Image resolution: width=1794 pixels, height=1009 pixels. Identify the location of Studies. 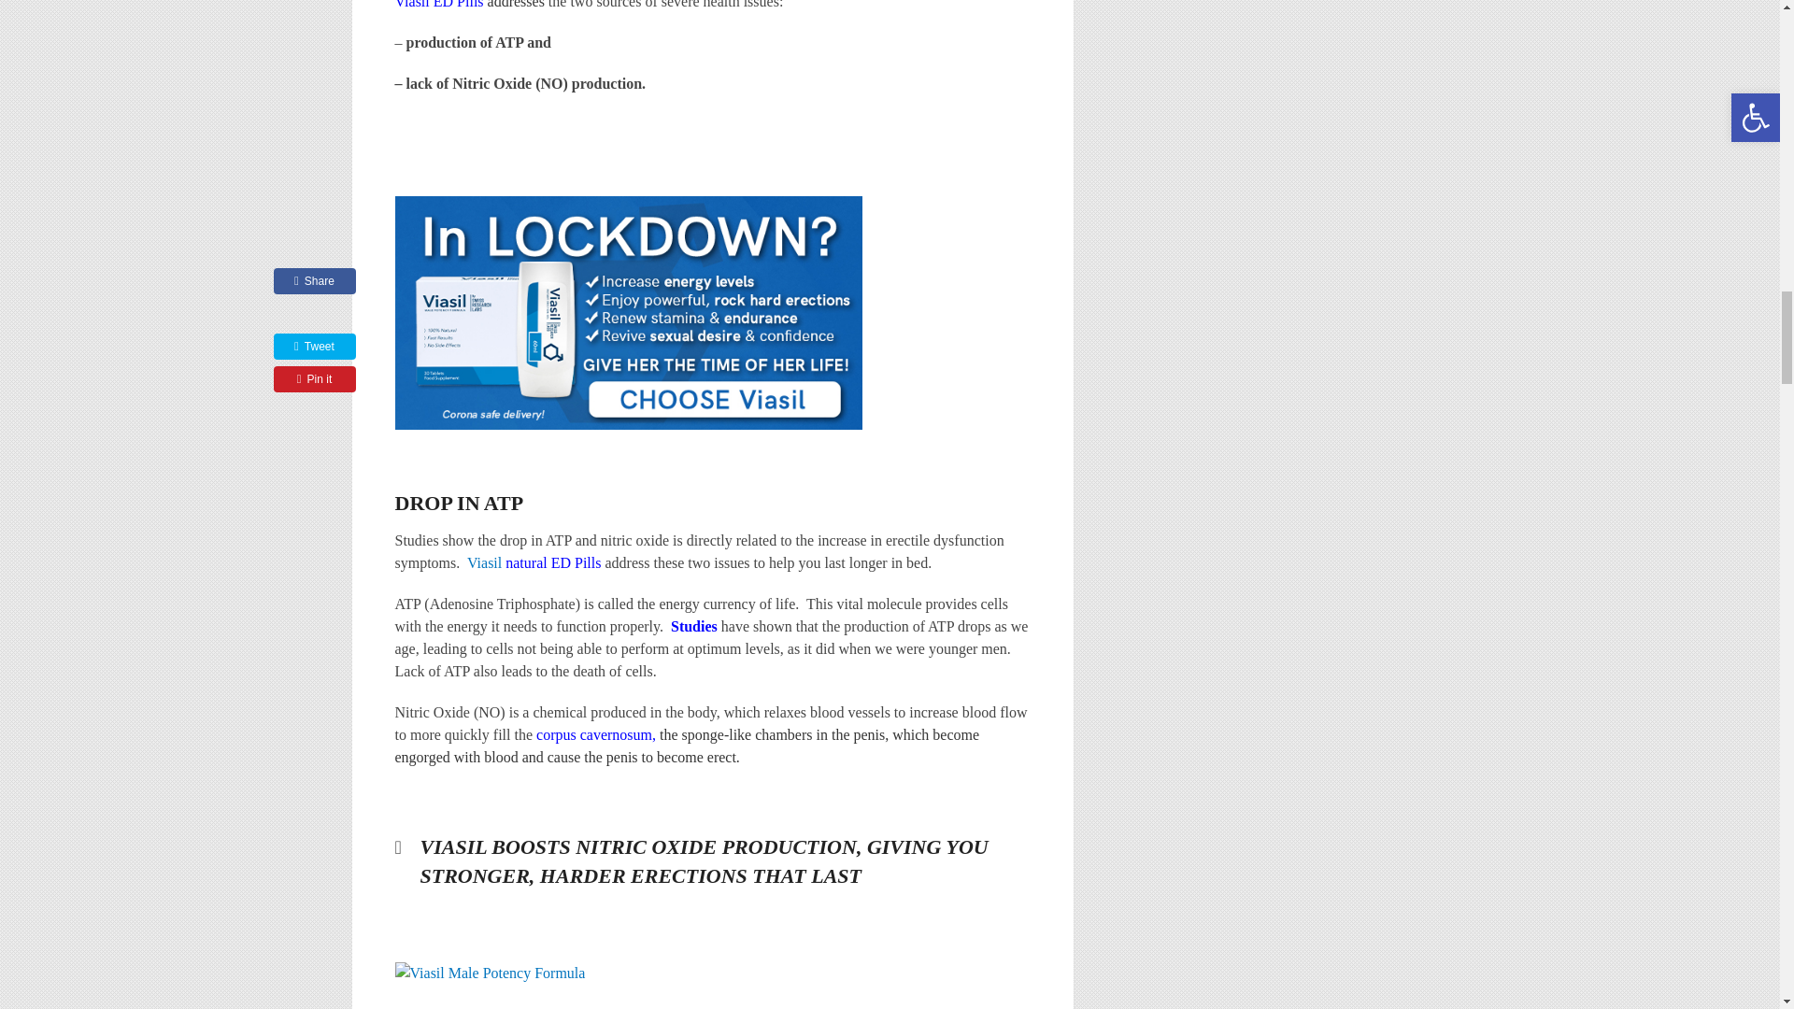
(694, 626).